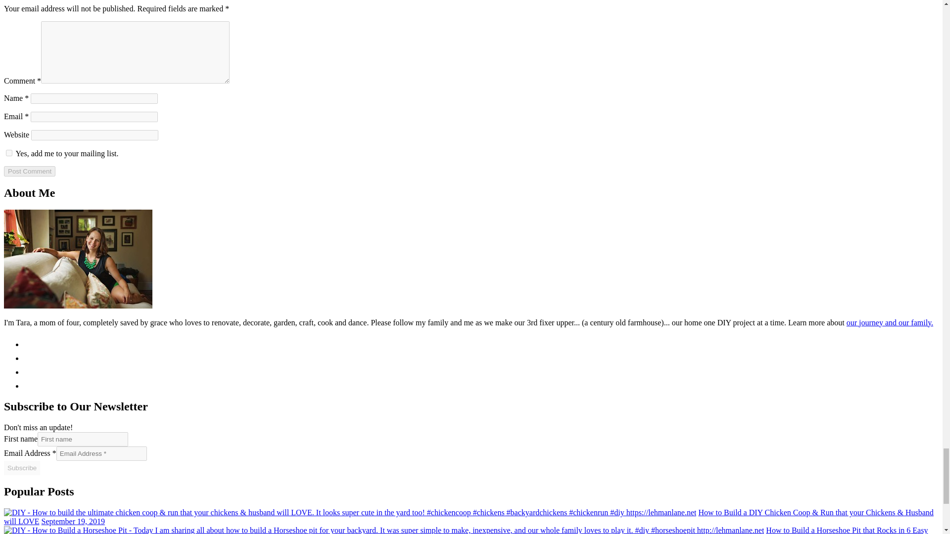 This screenshot has width=950, height=534. What do you see at coordinates (9, 153) in the screenshot?
I see `1` at bounding box center [9, 153].